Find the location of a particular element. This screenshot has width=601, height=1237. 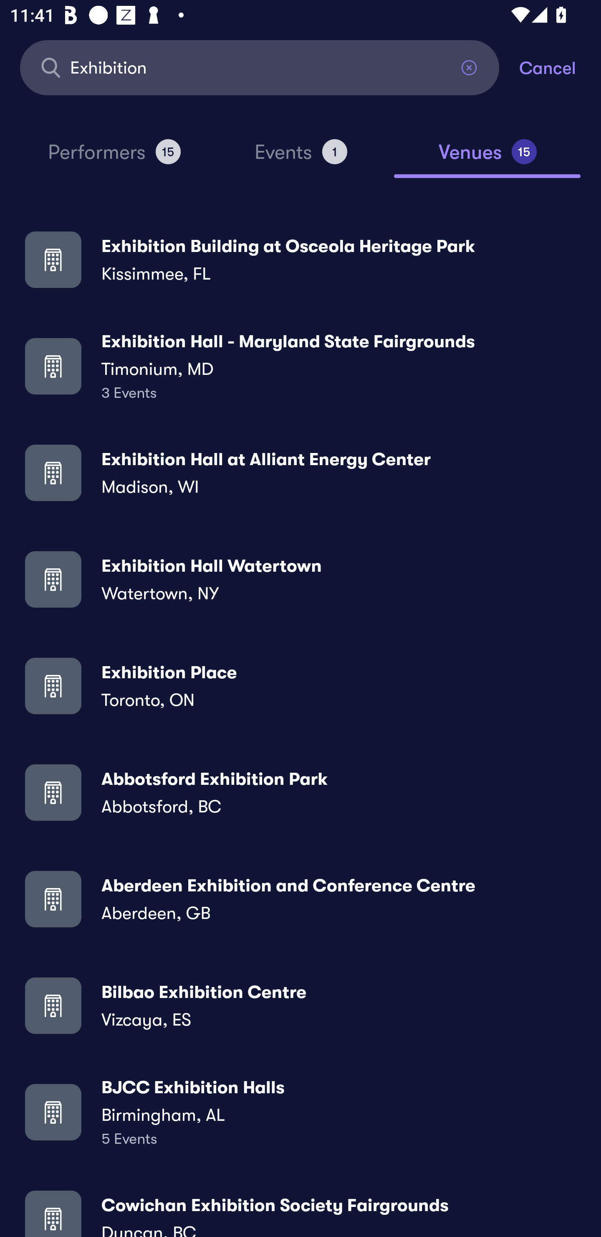

Events 1 is located at coordinates (300, 158).